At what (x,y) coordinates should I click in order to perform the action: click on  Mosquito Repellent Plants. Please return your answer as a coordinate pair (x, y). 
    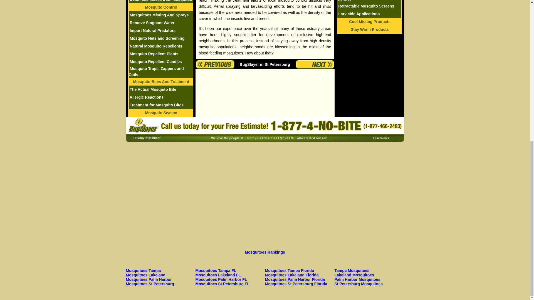
    Looking at the image, I should click on (154, 54).